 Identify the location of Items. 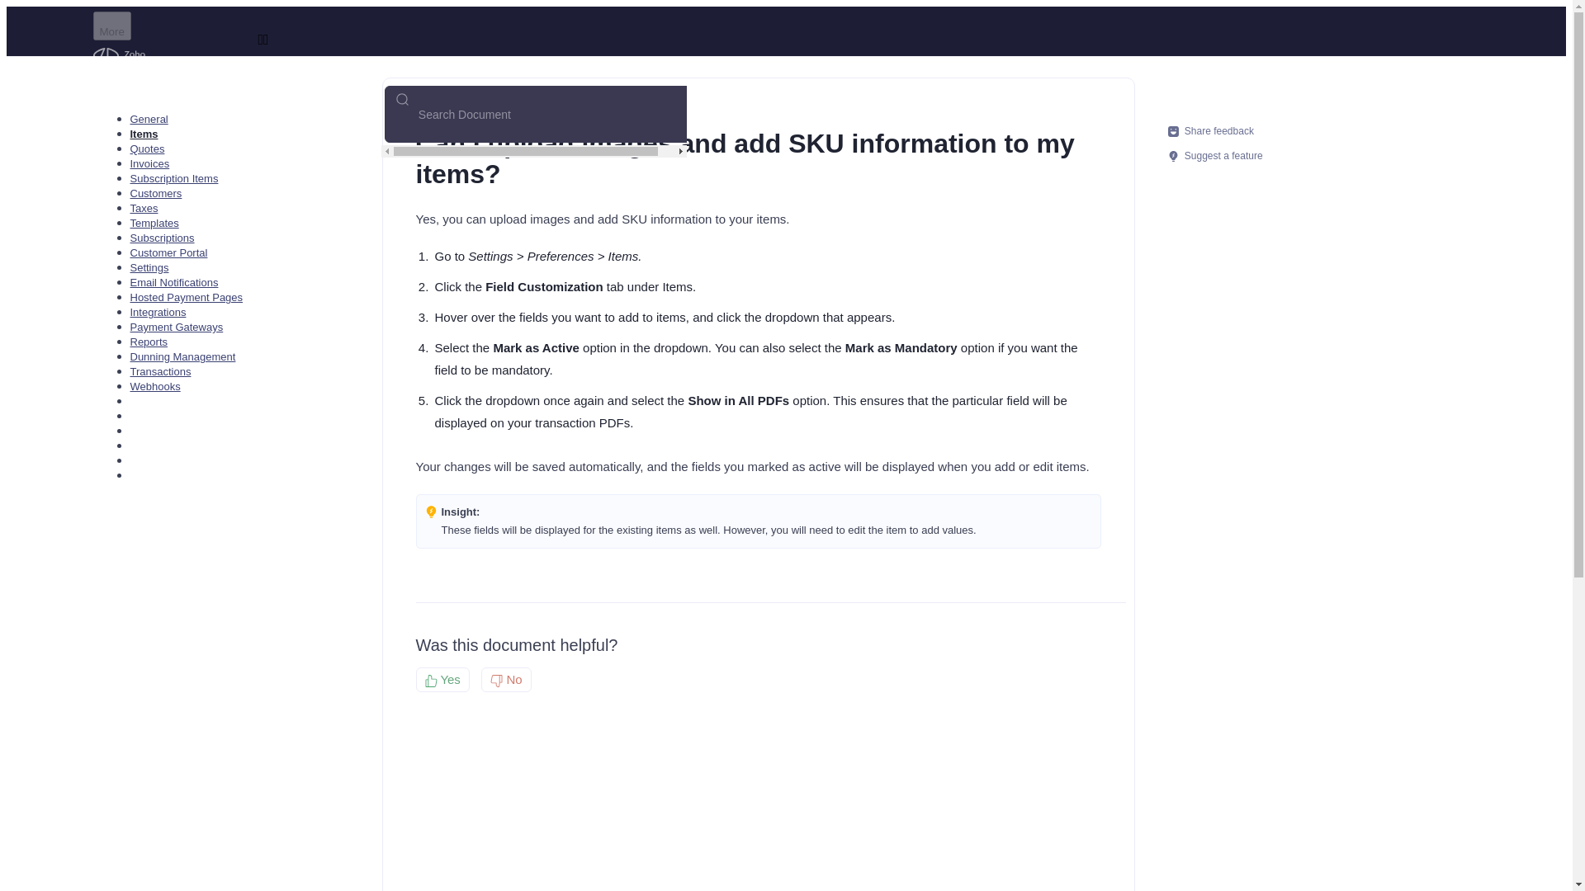
(144, 134).